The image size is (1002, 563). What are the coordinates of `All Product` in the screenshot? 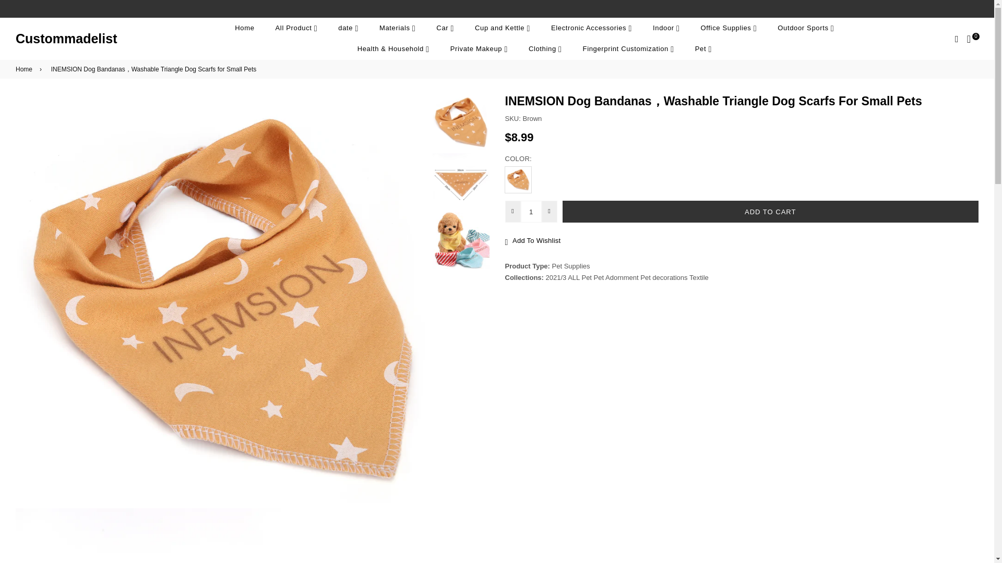 It's located at (296, 28).